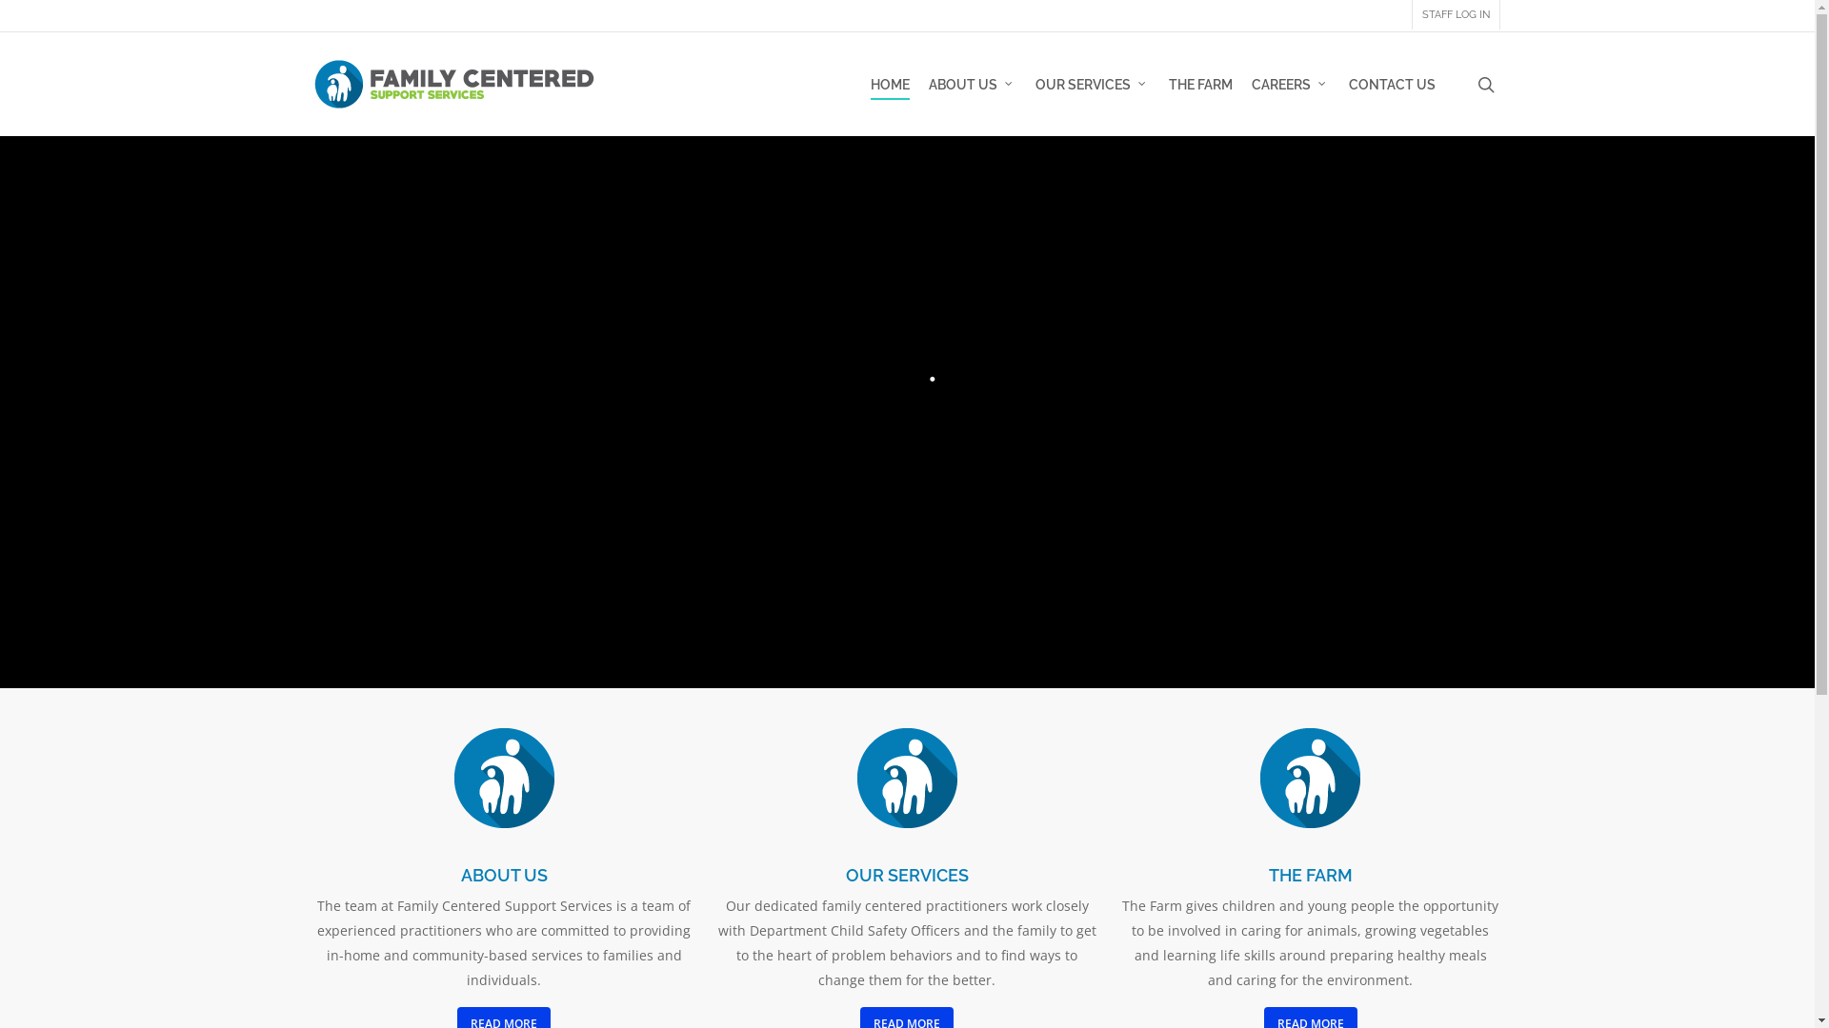 The width and height of the screenshot is (1829, 1028). I want to click on CAREERS, so click(1291, 84).